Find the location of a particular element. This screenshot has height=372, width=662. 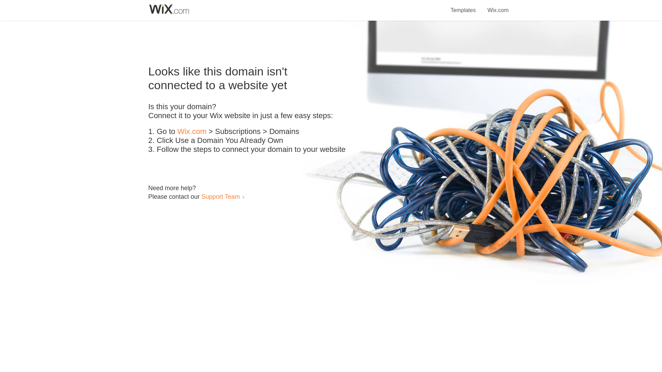

Wix.com is located at coordinates (498, 6).